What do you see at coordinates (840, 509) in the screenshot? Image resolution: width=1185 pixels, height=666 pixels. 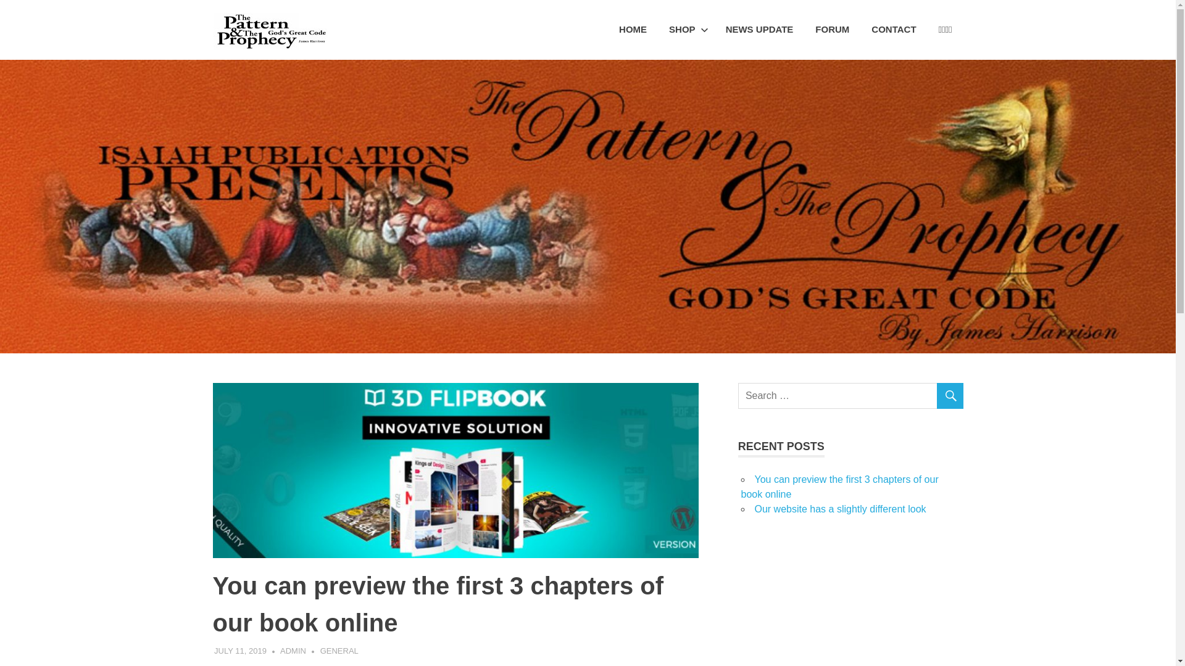 I see `Our website has a slightly different look` at bounding box center [840, 509].